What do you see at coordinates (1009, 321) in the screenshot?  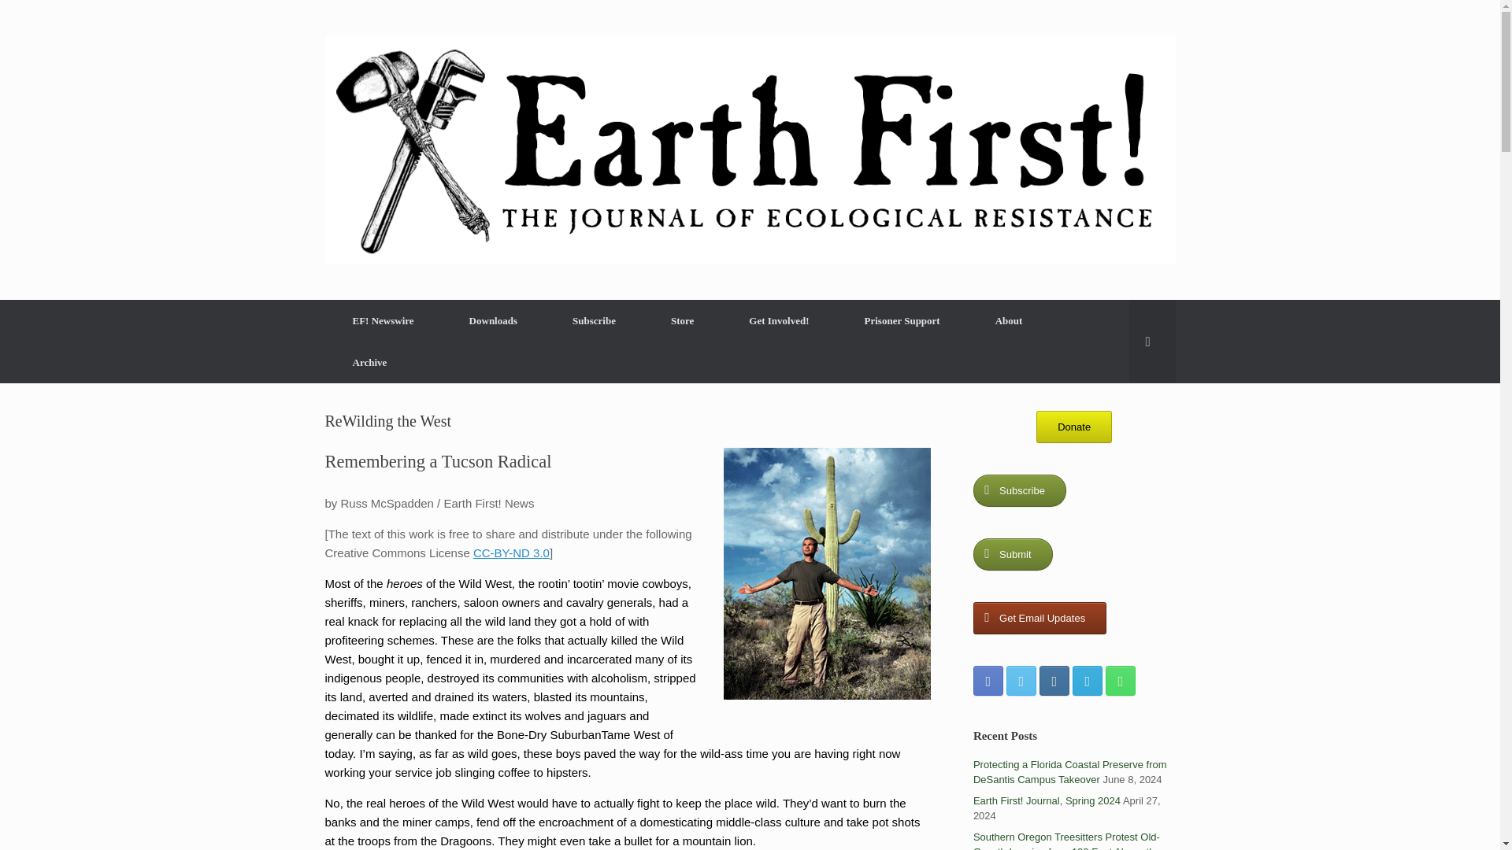 I see `About` at bounding box center [1009, 321].